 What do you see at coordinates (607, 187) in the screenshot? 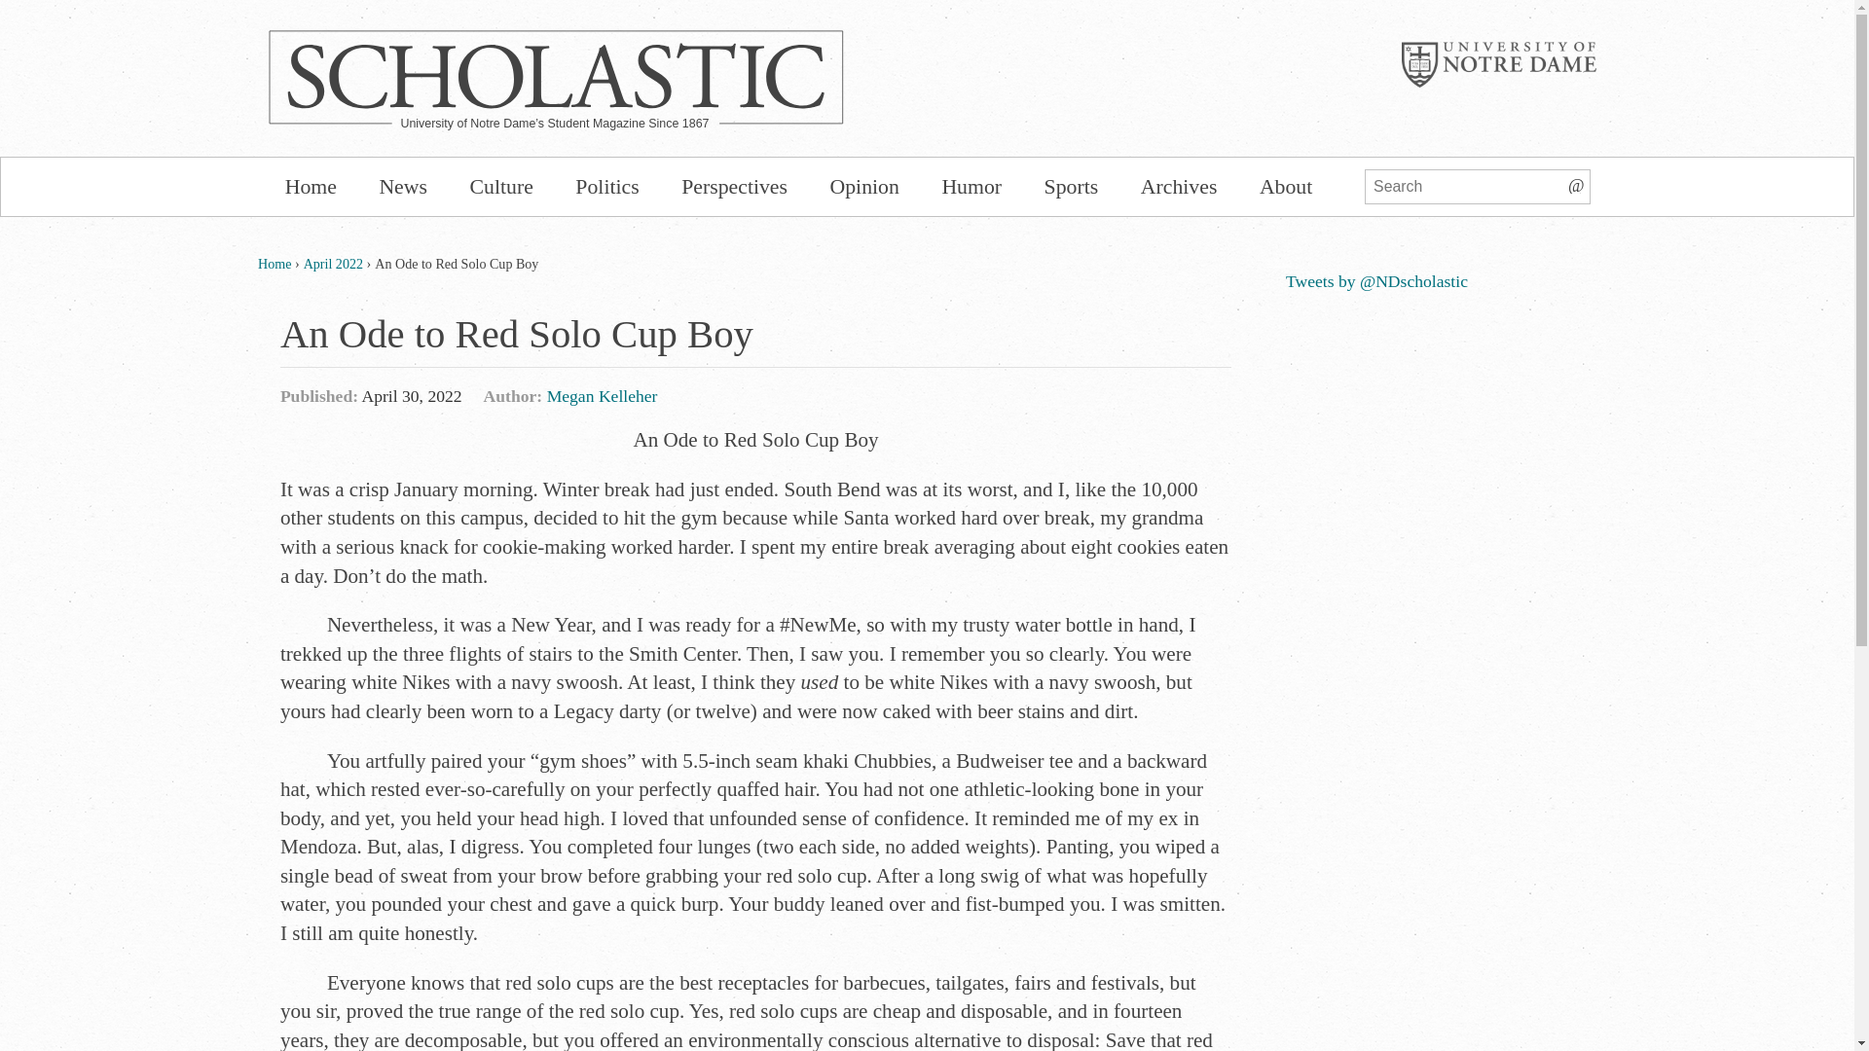
I see `Politics` at bounding box center [607, 187].